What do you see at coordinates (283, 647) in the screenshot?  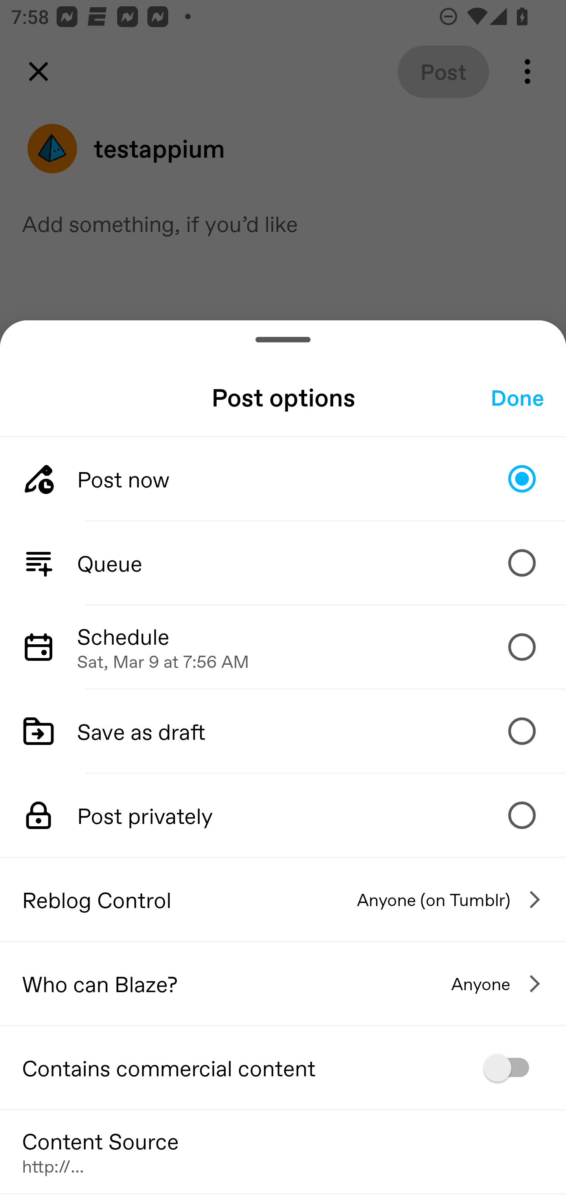 I see `Schedule Sat, Mar 9 at 7:56 AM` at bounding box center [283, 647].